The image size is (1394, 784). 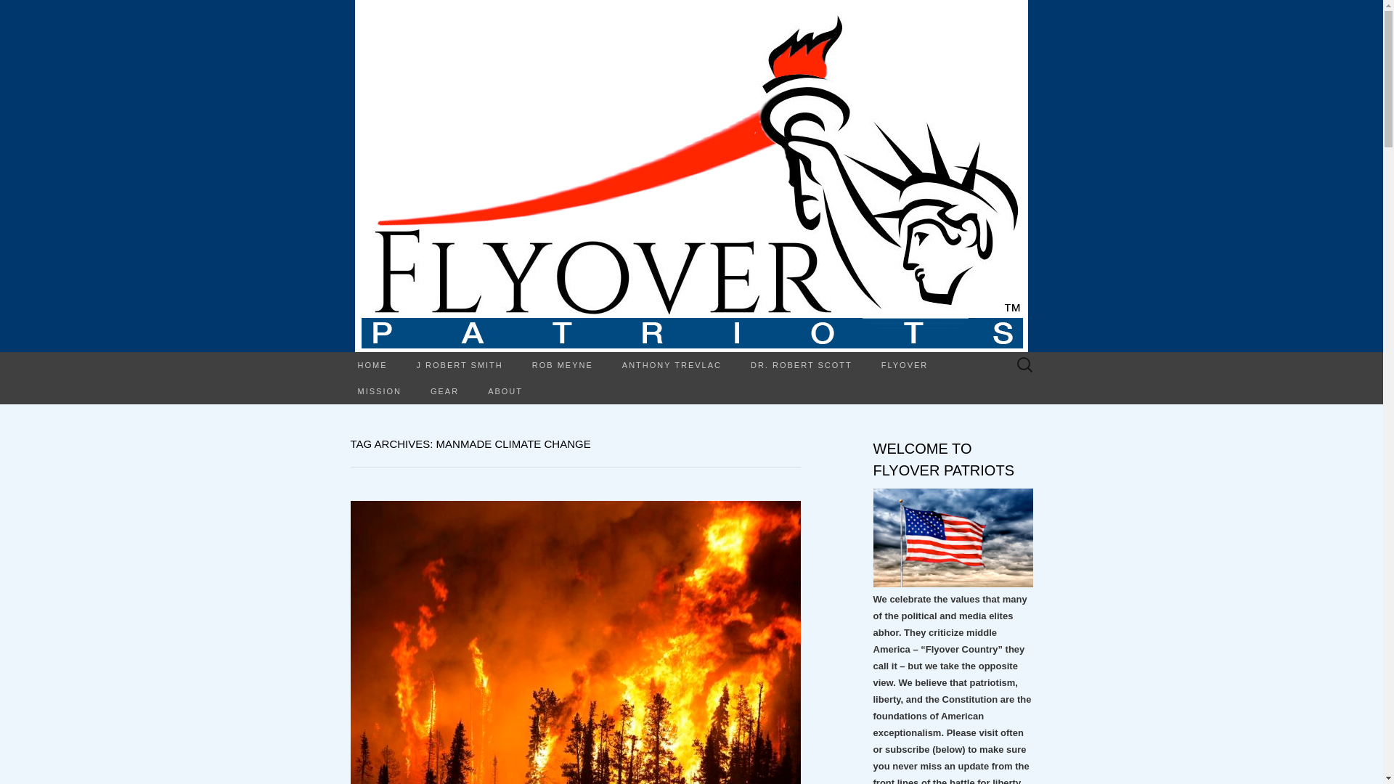 What do you see at coordinates (802, 364) in the screenshot?
I see `DR. ROBERT SCOTT` at bounding box center [802, 364].